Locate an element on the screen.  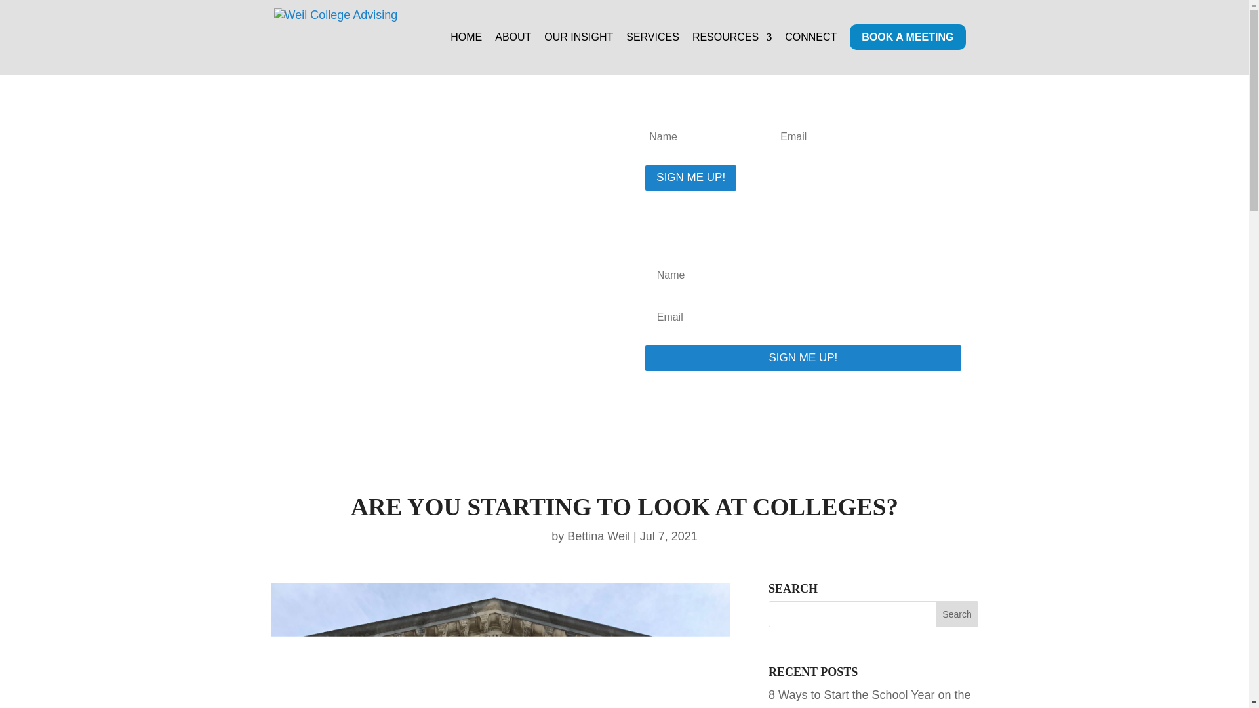
Posts by Bettina Weil is located at coordinates (599, 536).